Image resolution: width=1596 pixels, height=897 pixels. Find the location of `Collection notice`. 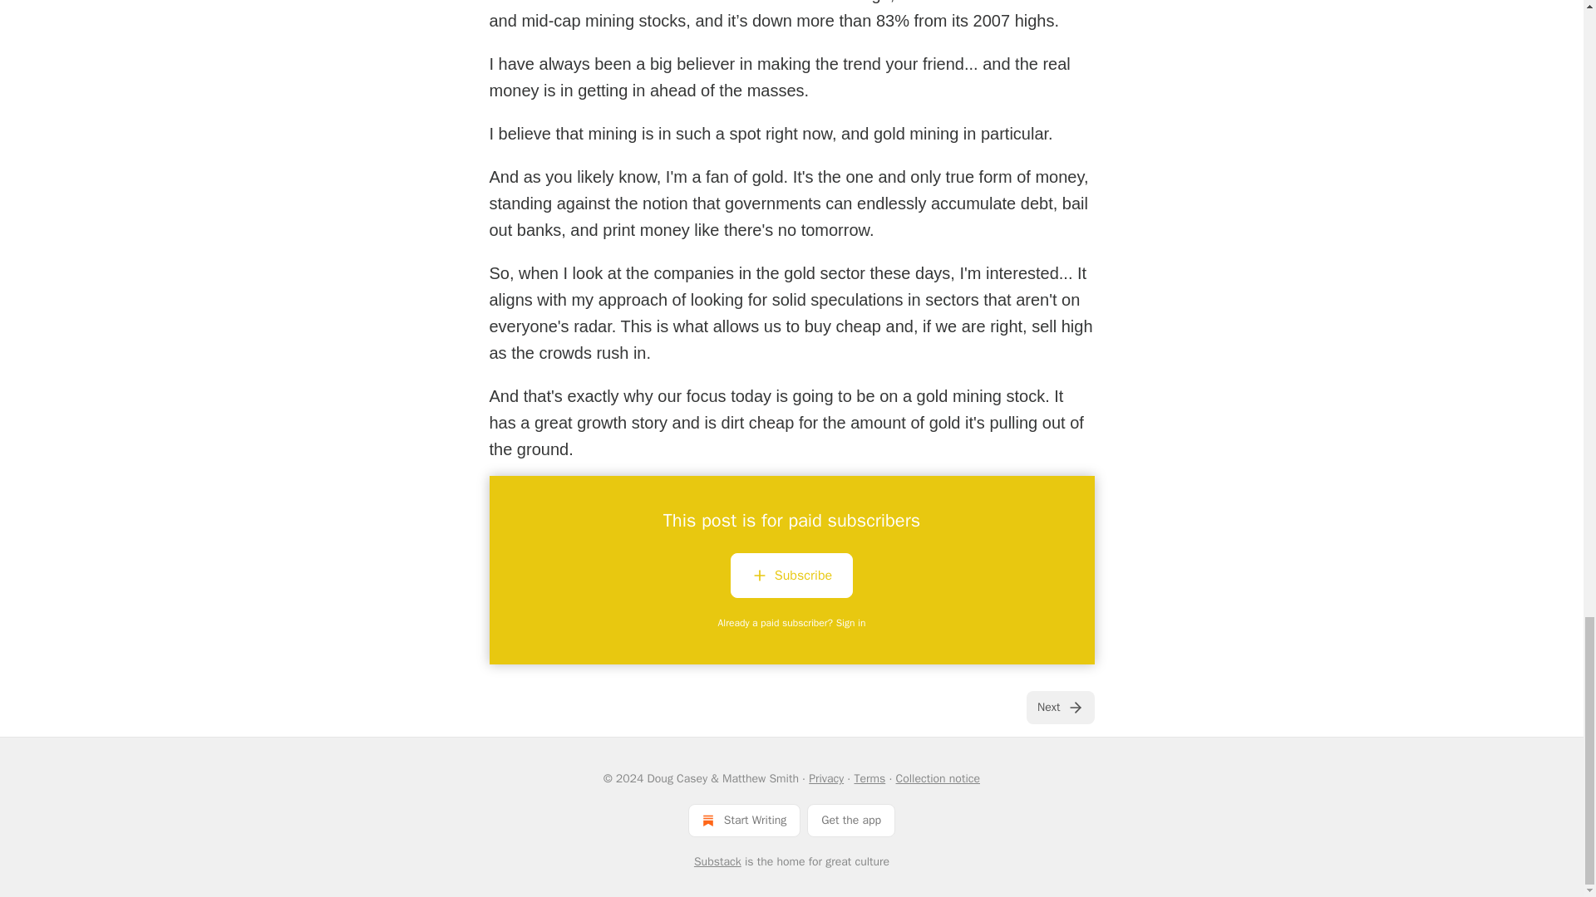

Collection notice is located at coordinates (938, 778).